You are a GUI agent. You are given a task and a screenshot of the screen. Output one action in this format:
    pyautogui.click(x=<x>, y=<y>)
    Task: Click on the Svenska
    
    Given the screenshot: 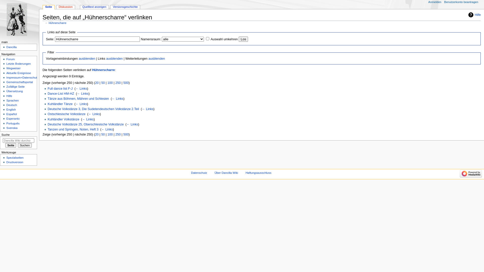 What is the action you would take?
    pyautogui.click(x=12, y=128)
    